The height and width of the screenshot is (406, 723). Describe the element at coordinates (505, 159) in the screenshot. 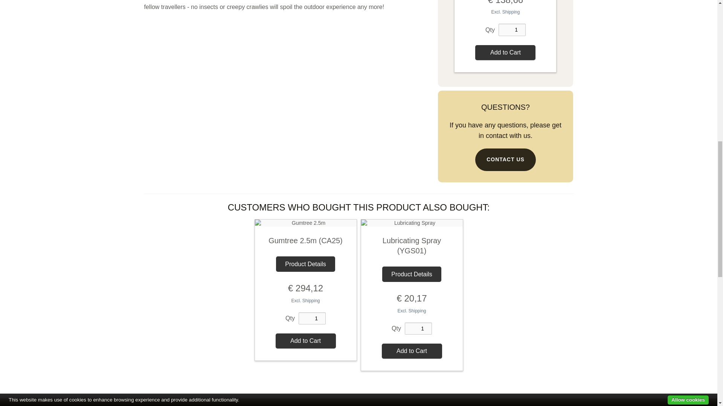

I see `CONTACT US` at that location.